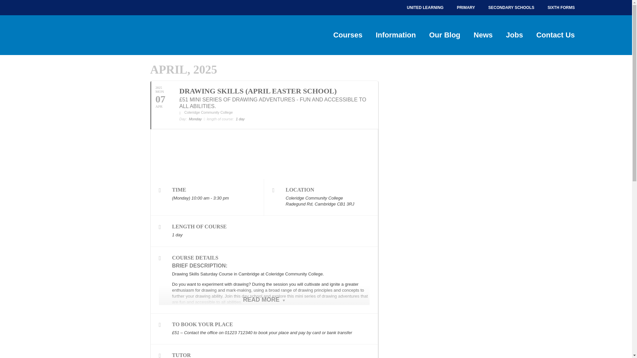 The height and width of the screenshot is (358, 637). I want to click on PRIMARY, so click(466, 8).